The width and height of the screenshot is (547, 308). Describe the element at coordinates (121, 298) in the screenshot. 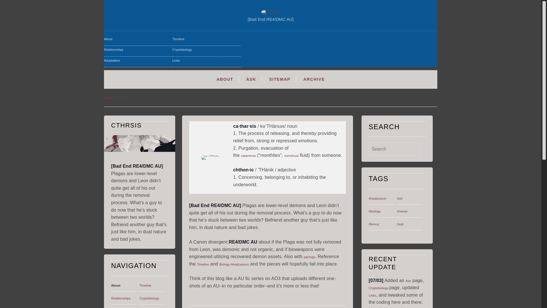

I see `Relationships` at that location.